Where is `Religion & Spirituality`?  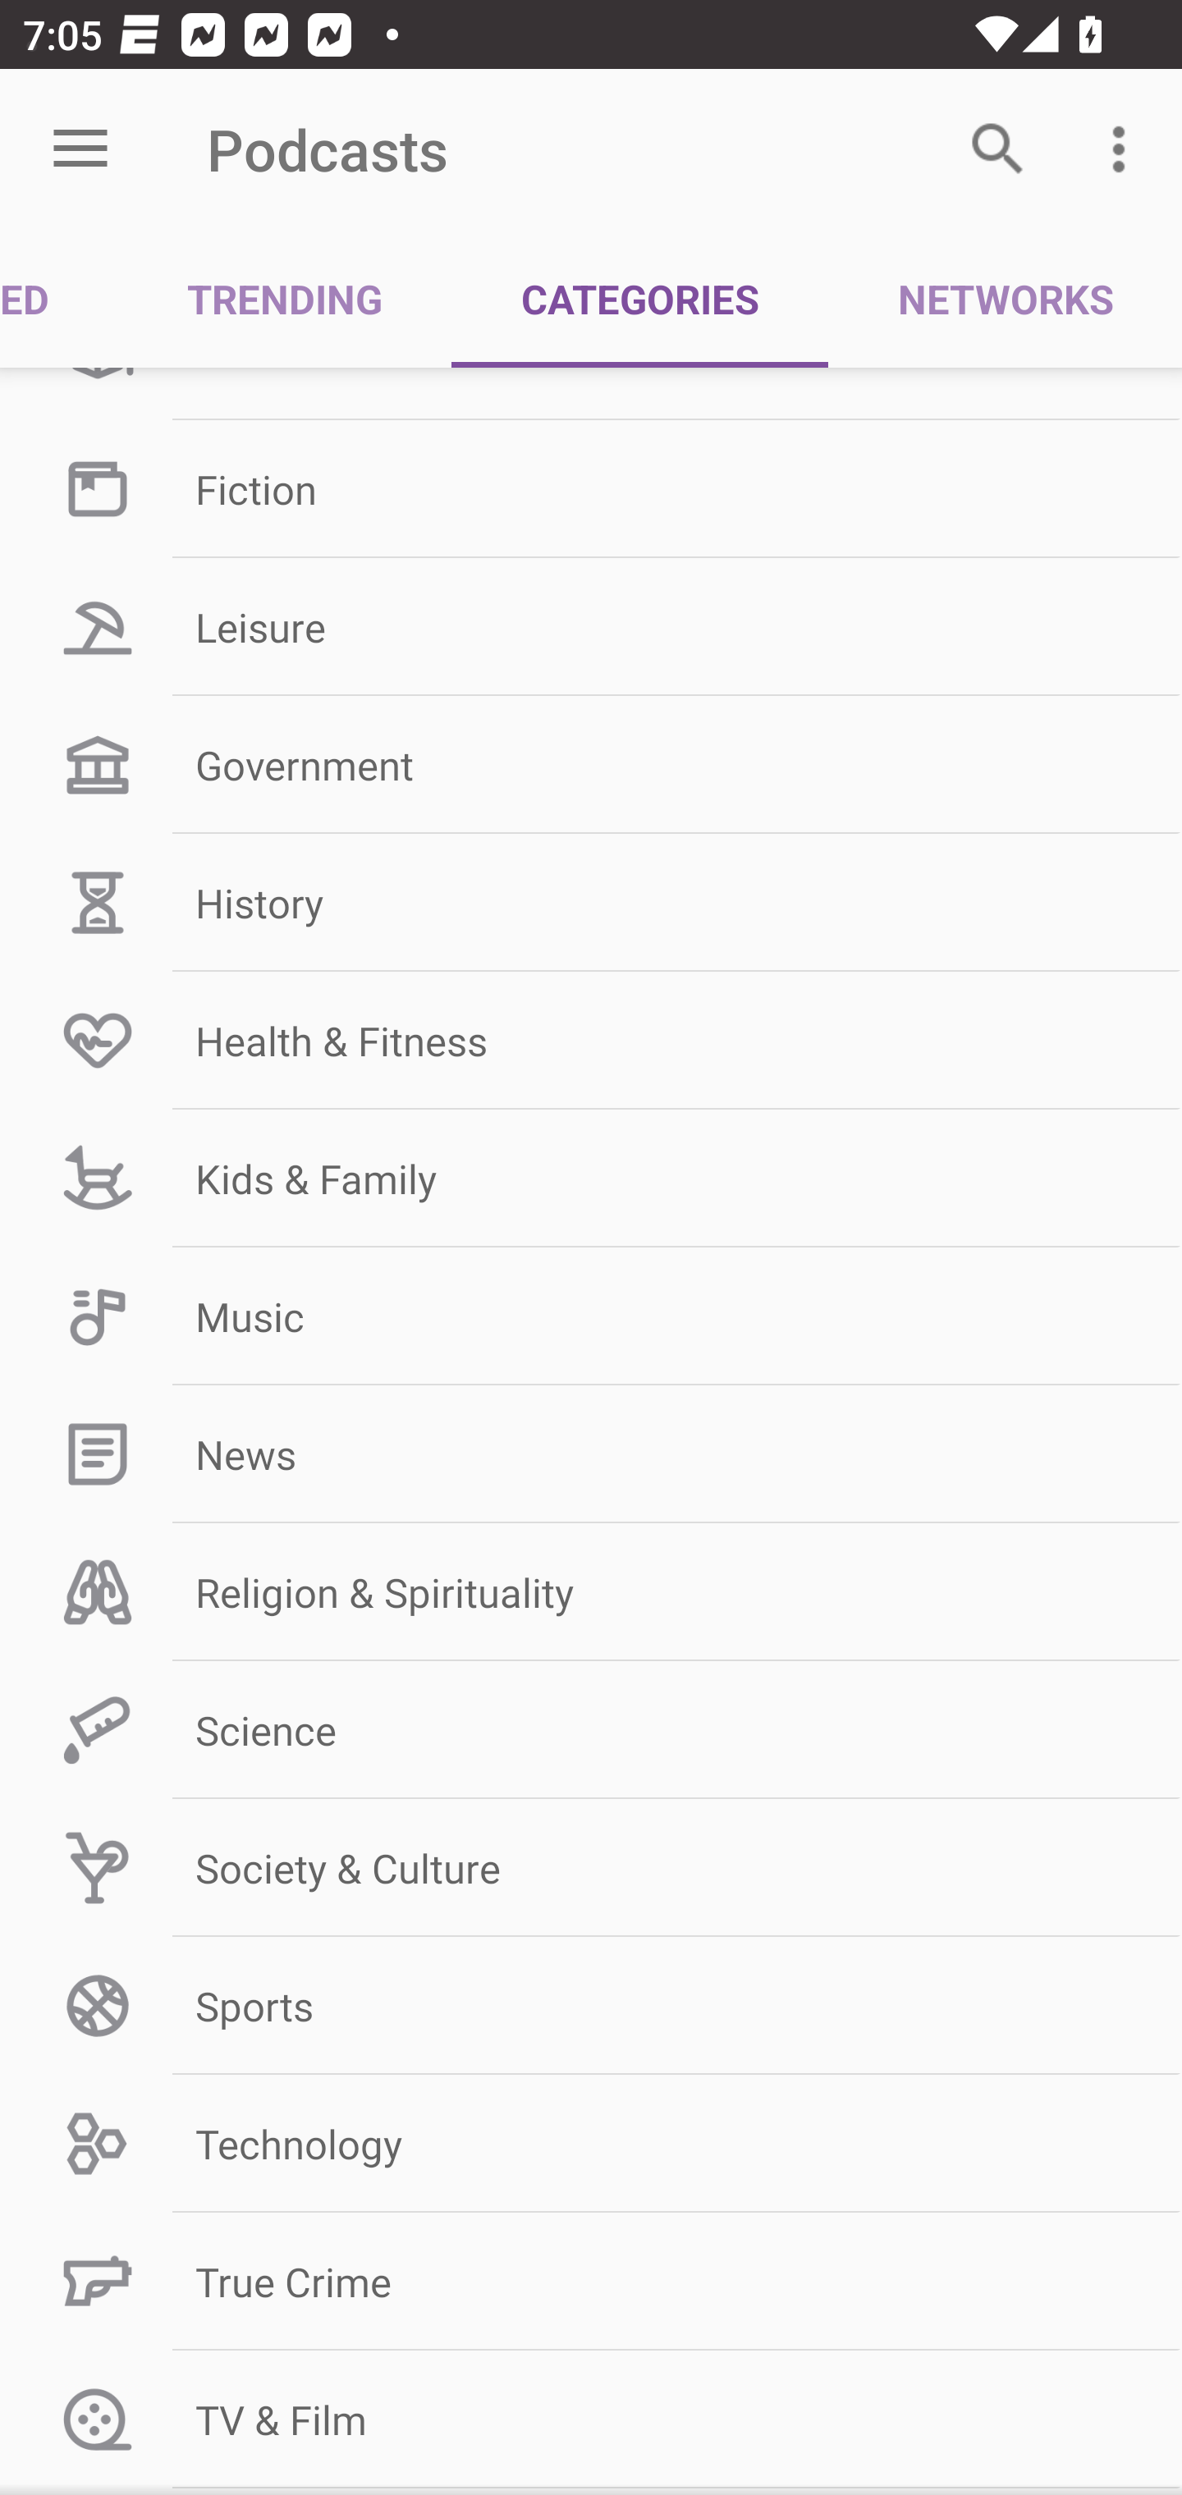 Religion & Spirituality is located at coordinates (591, 1592).